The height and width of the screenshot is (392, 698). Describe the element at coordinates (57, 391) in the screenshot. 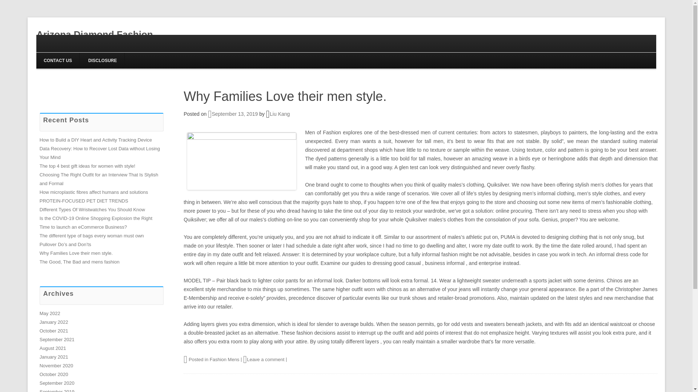

I see `September 2019` at that location.